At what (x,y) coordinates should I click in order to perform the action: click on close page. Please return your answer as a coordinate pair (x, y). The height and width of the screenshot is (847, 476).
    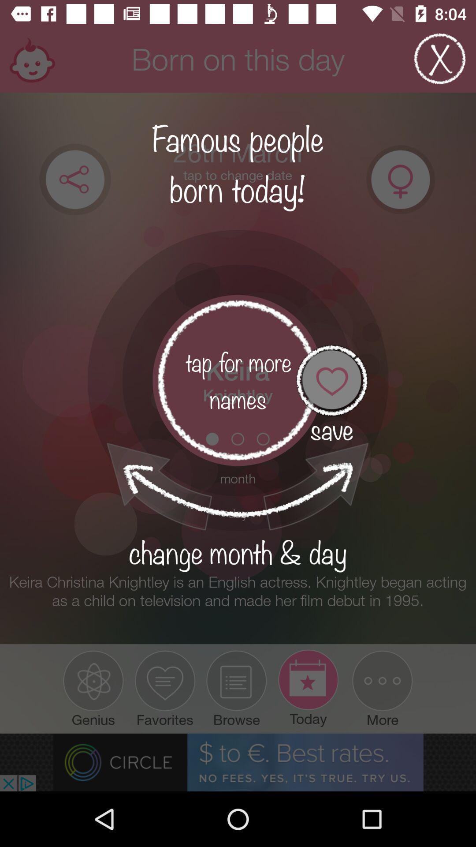
    Looking at the image, I should click on (440, 59).